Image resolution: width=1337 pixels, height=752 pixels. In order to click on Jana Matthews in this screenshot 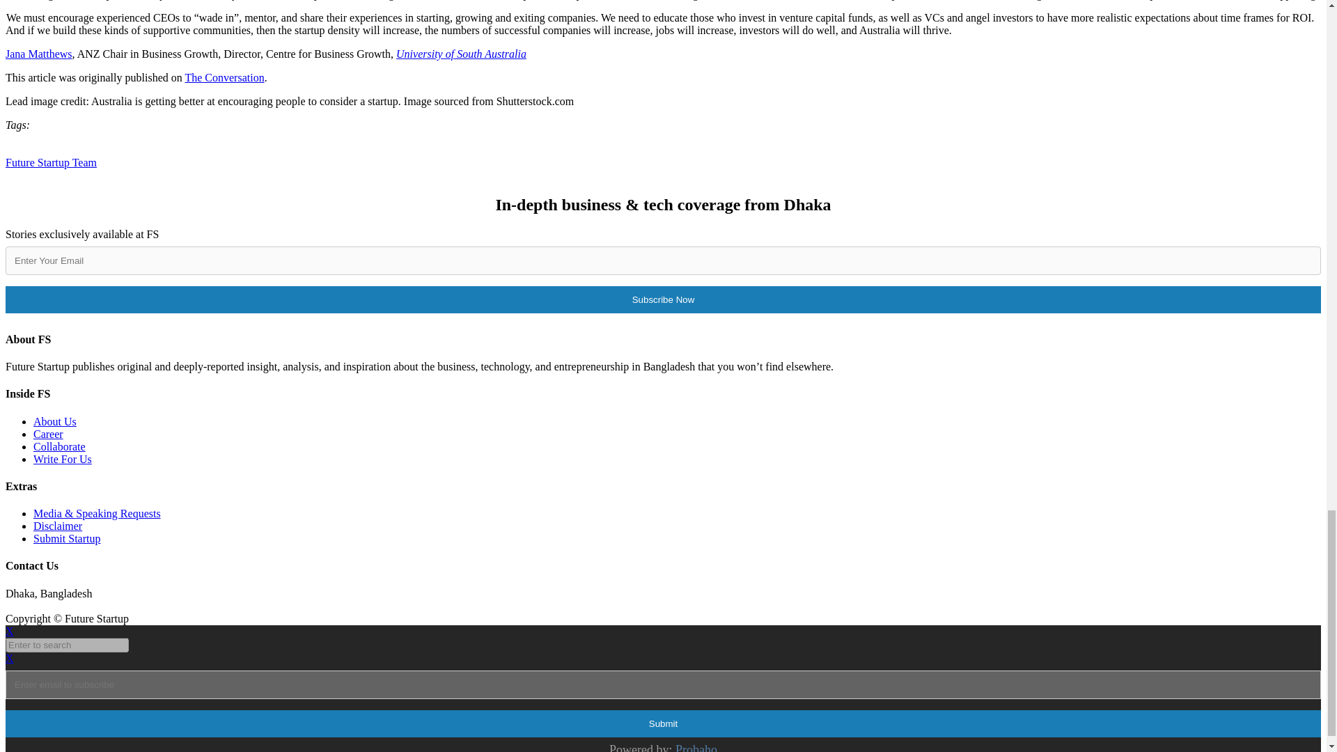, I will do `click(38, 54)`.